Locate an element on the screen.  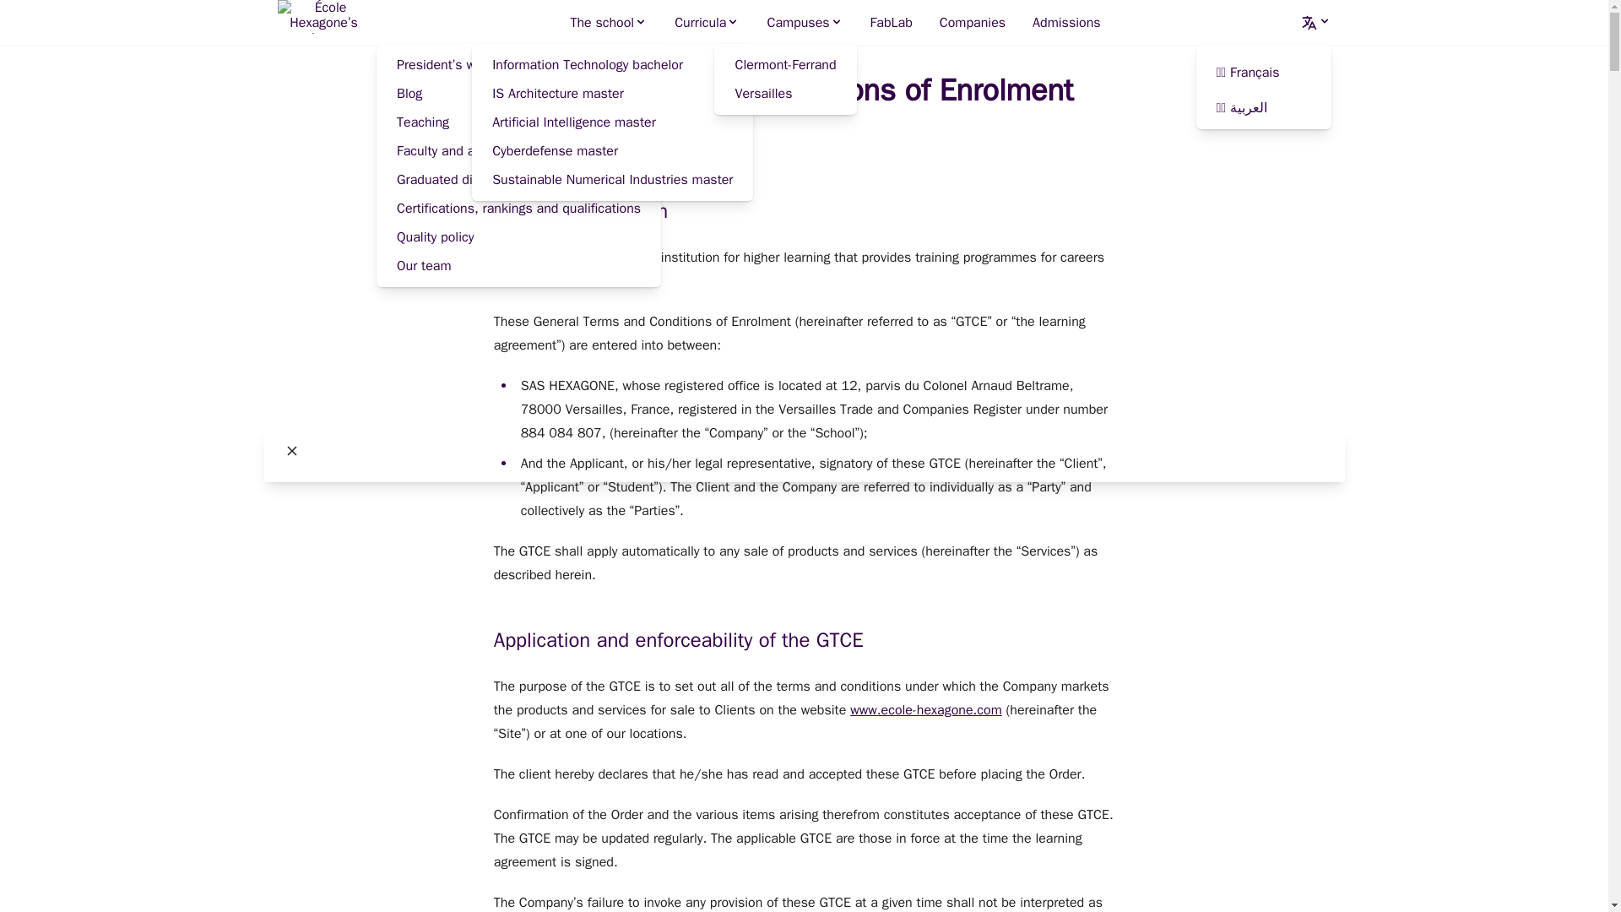
Artificial Intelligence master is located at coordinates (611, 122).